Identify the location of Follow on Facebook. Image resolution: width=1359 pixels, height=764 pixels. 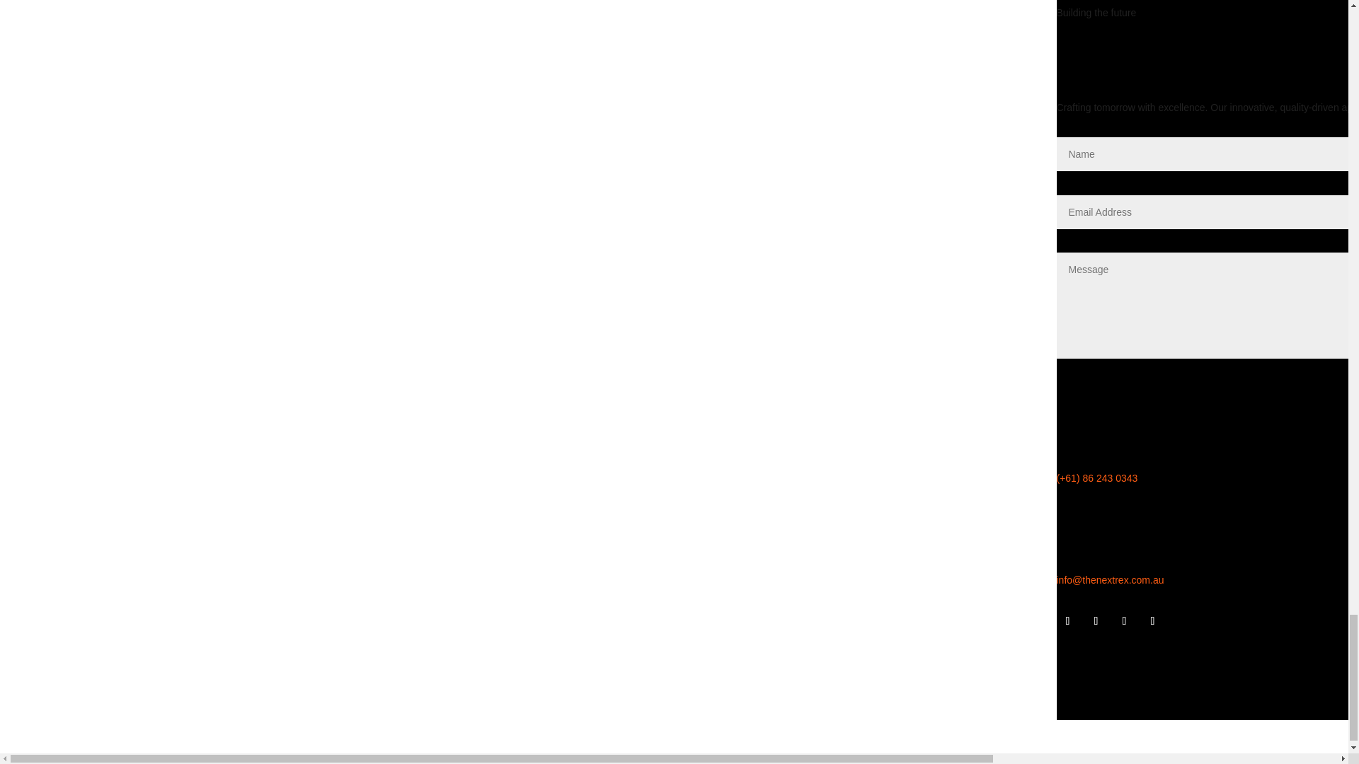
(1067, 621).